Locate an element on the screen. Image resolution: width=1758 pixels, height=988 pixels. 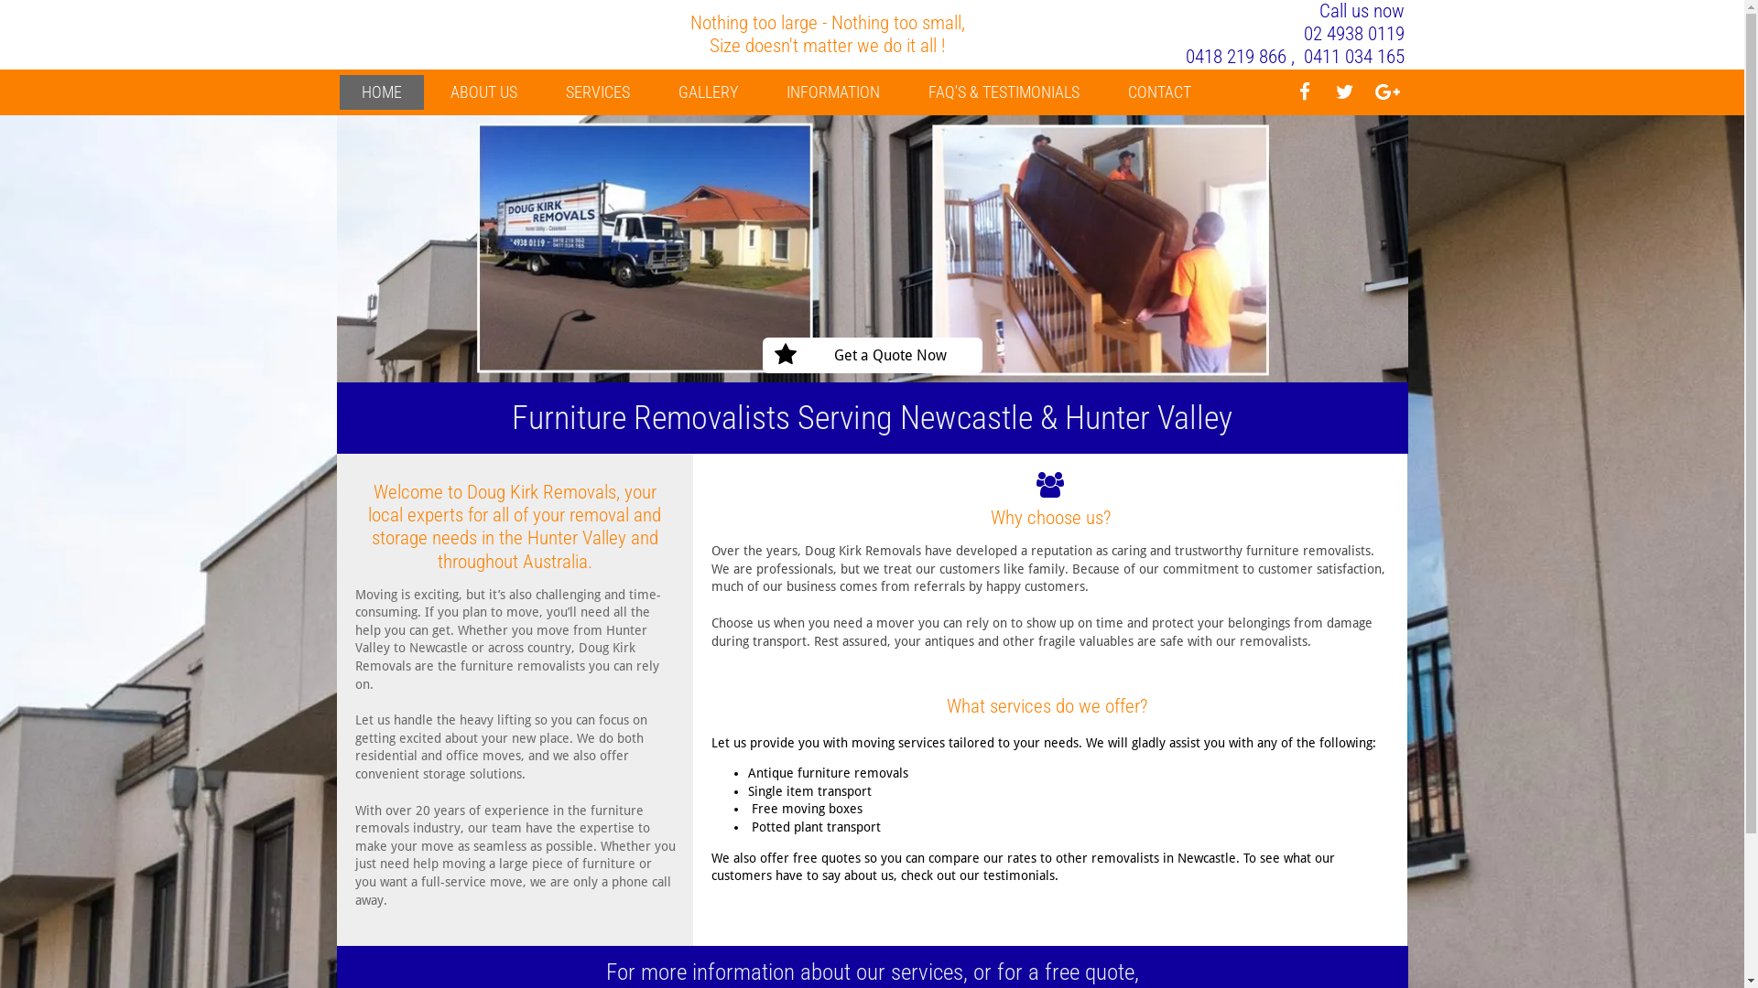
0418 219 866 is located at coordinates (1236, 57).